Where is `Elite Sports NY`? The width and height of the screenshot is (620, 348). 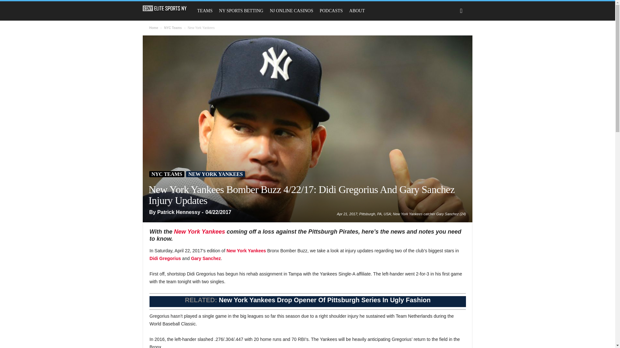
Elite Sports NY is located at coordinates (165, 8).